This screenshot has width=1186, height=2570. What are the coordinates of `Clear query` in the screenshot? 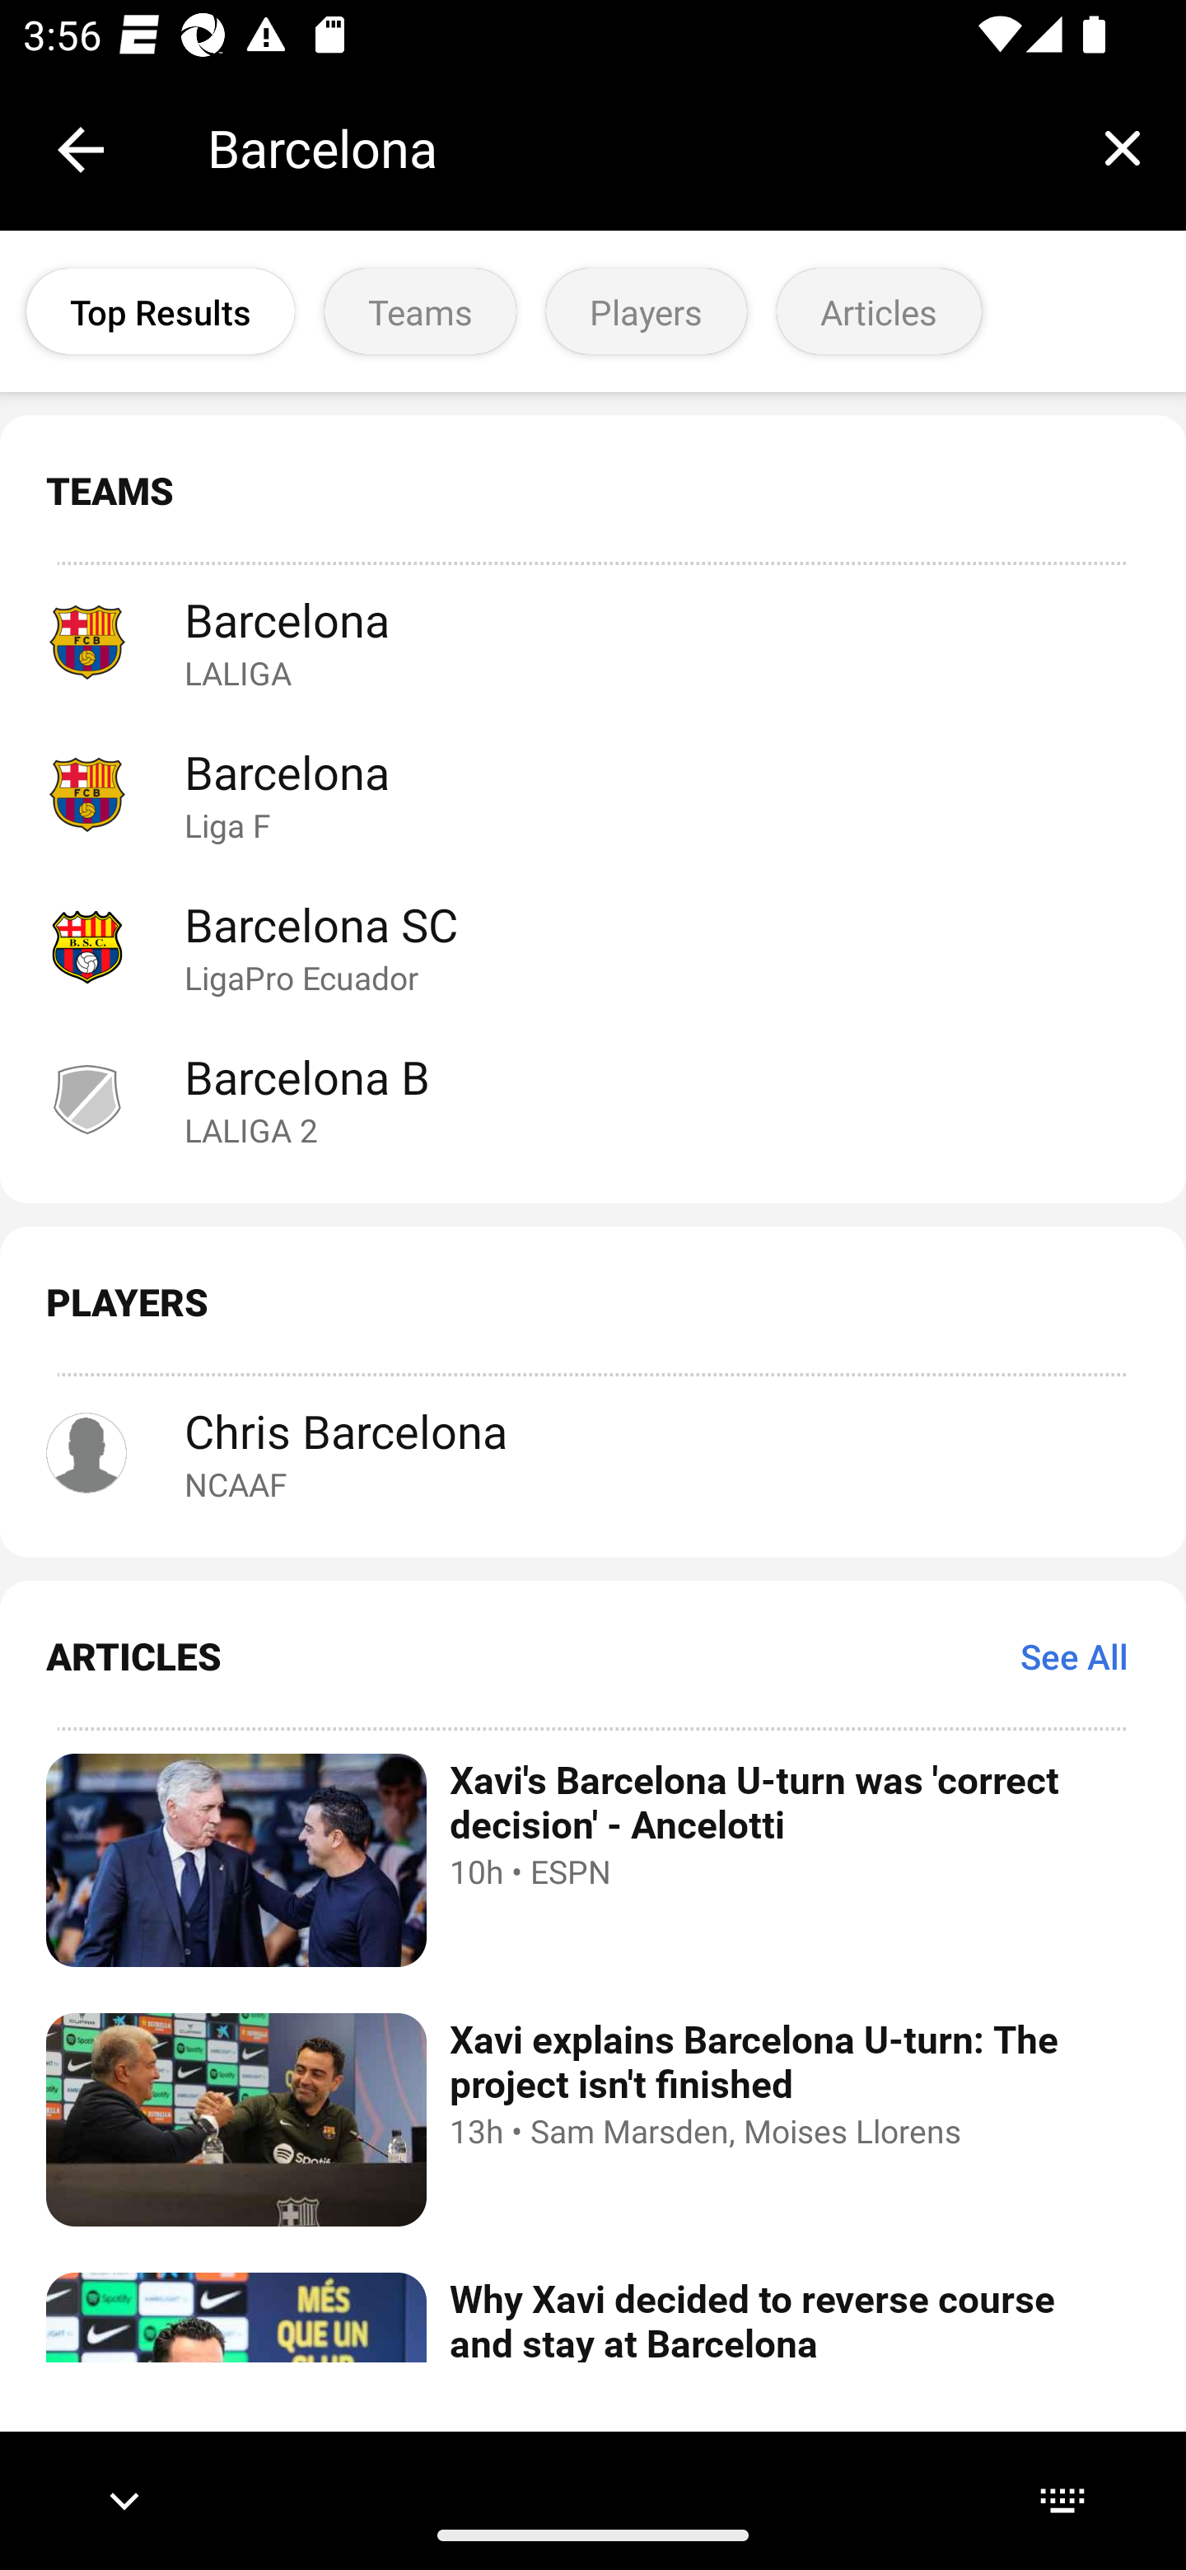 It's located at (1122, 147).